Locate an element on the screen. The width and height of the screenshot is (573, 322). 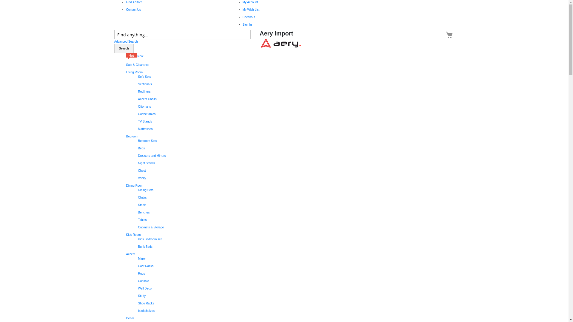
Advanced Search is located at coordinates (126, 42).